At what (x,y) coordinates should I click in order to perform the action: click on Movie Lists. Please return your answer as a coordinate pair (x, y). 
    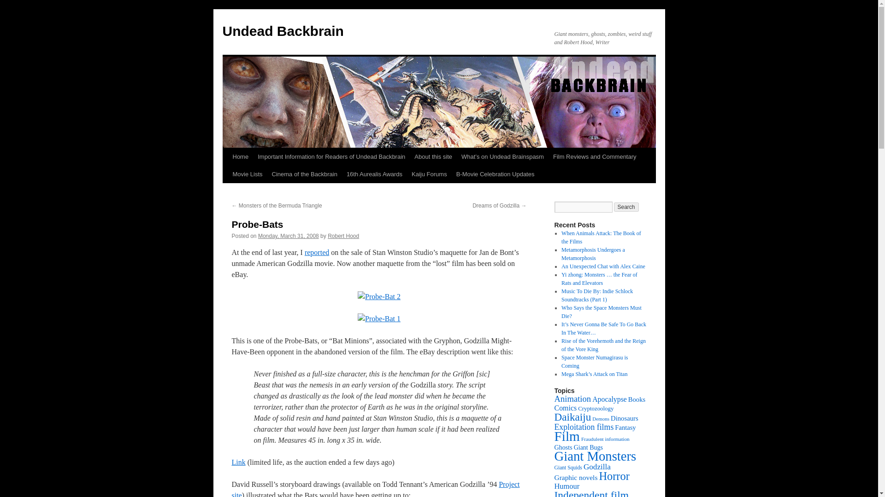
    Looking at the image, I should click on (247, 174).